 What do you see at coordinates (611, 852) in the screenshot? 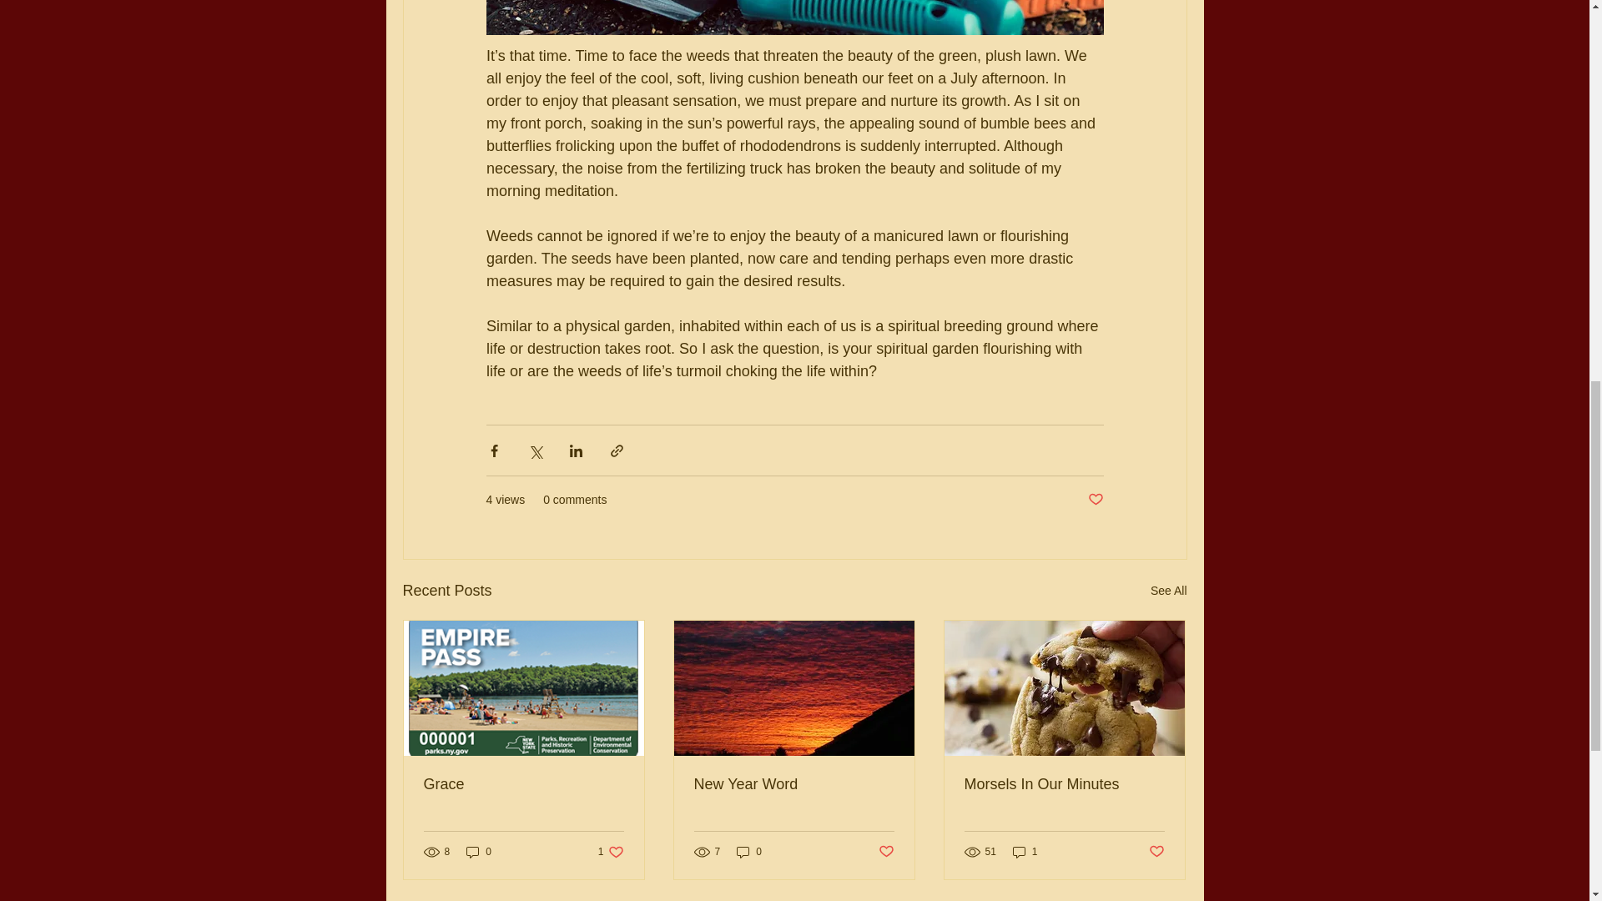
I see `Post not marked as liked` at bounding box center [611, 852].